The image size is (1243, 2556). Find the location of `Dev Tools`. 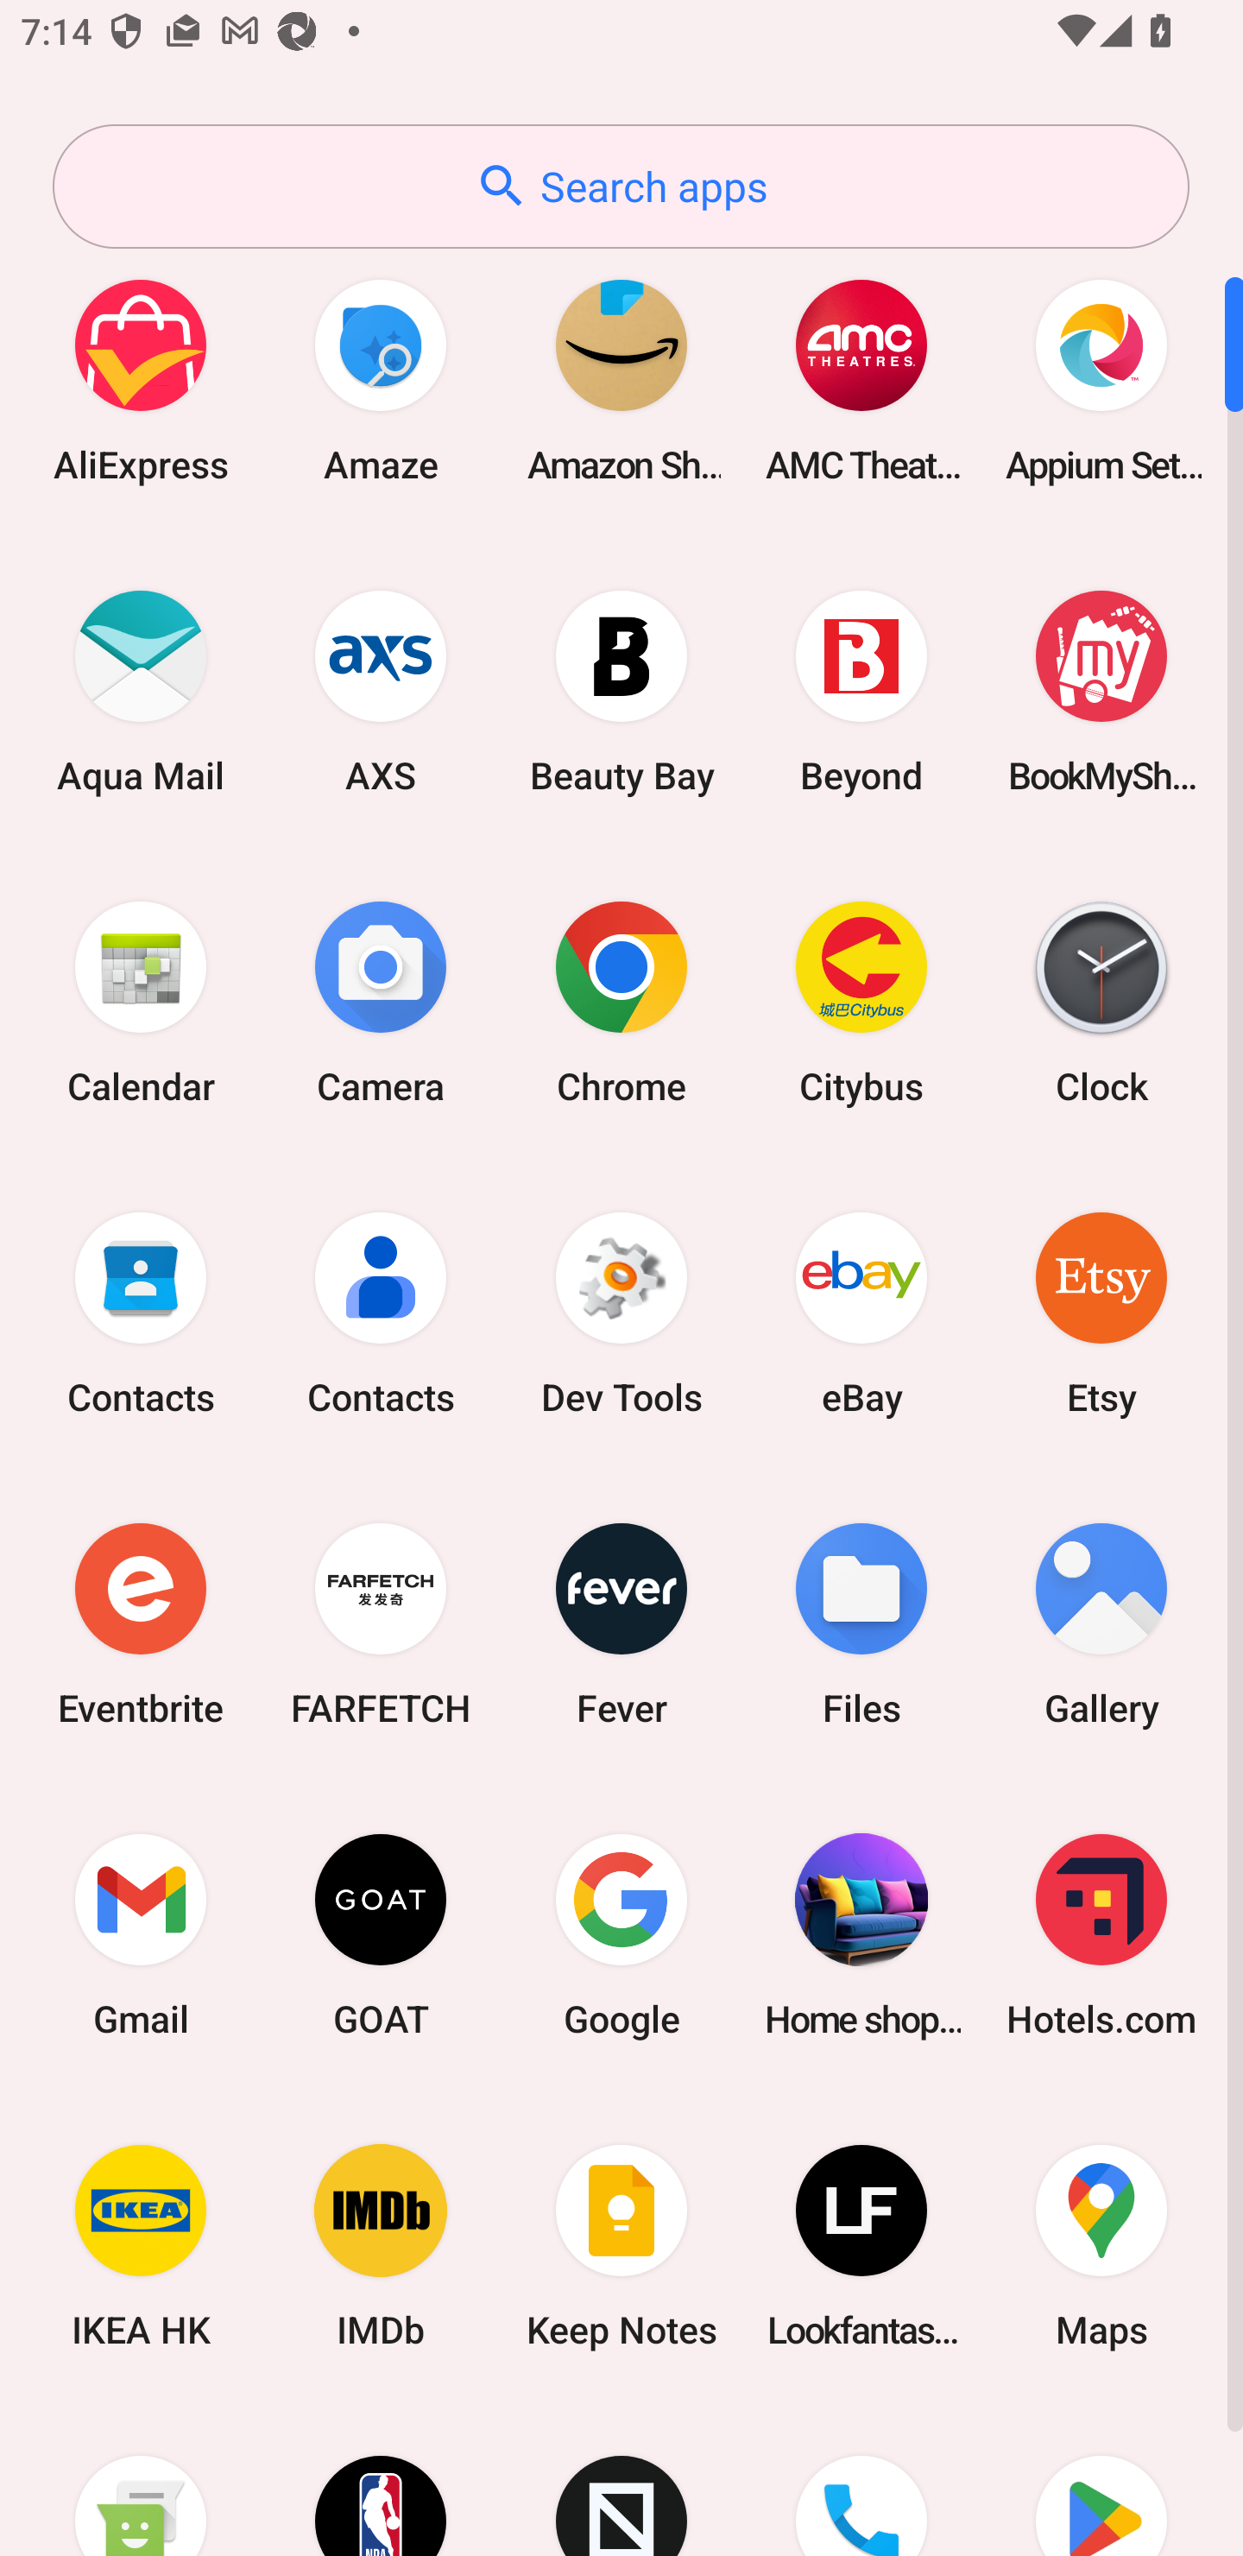

Dev Tools is located at coordinates (621, 1313).